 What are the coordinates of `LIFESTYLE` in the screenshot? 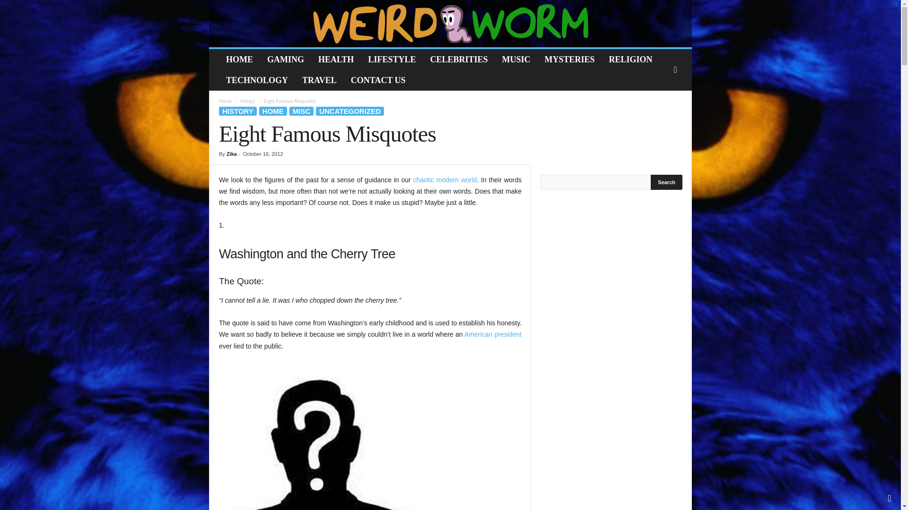 It's located at (392, 59).